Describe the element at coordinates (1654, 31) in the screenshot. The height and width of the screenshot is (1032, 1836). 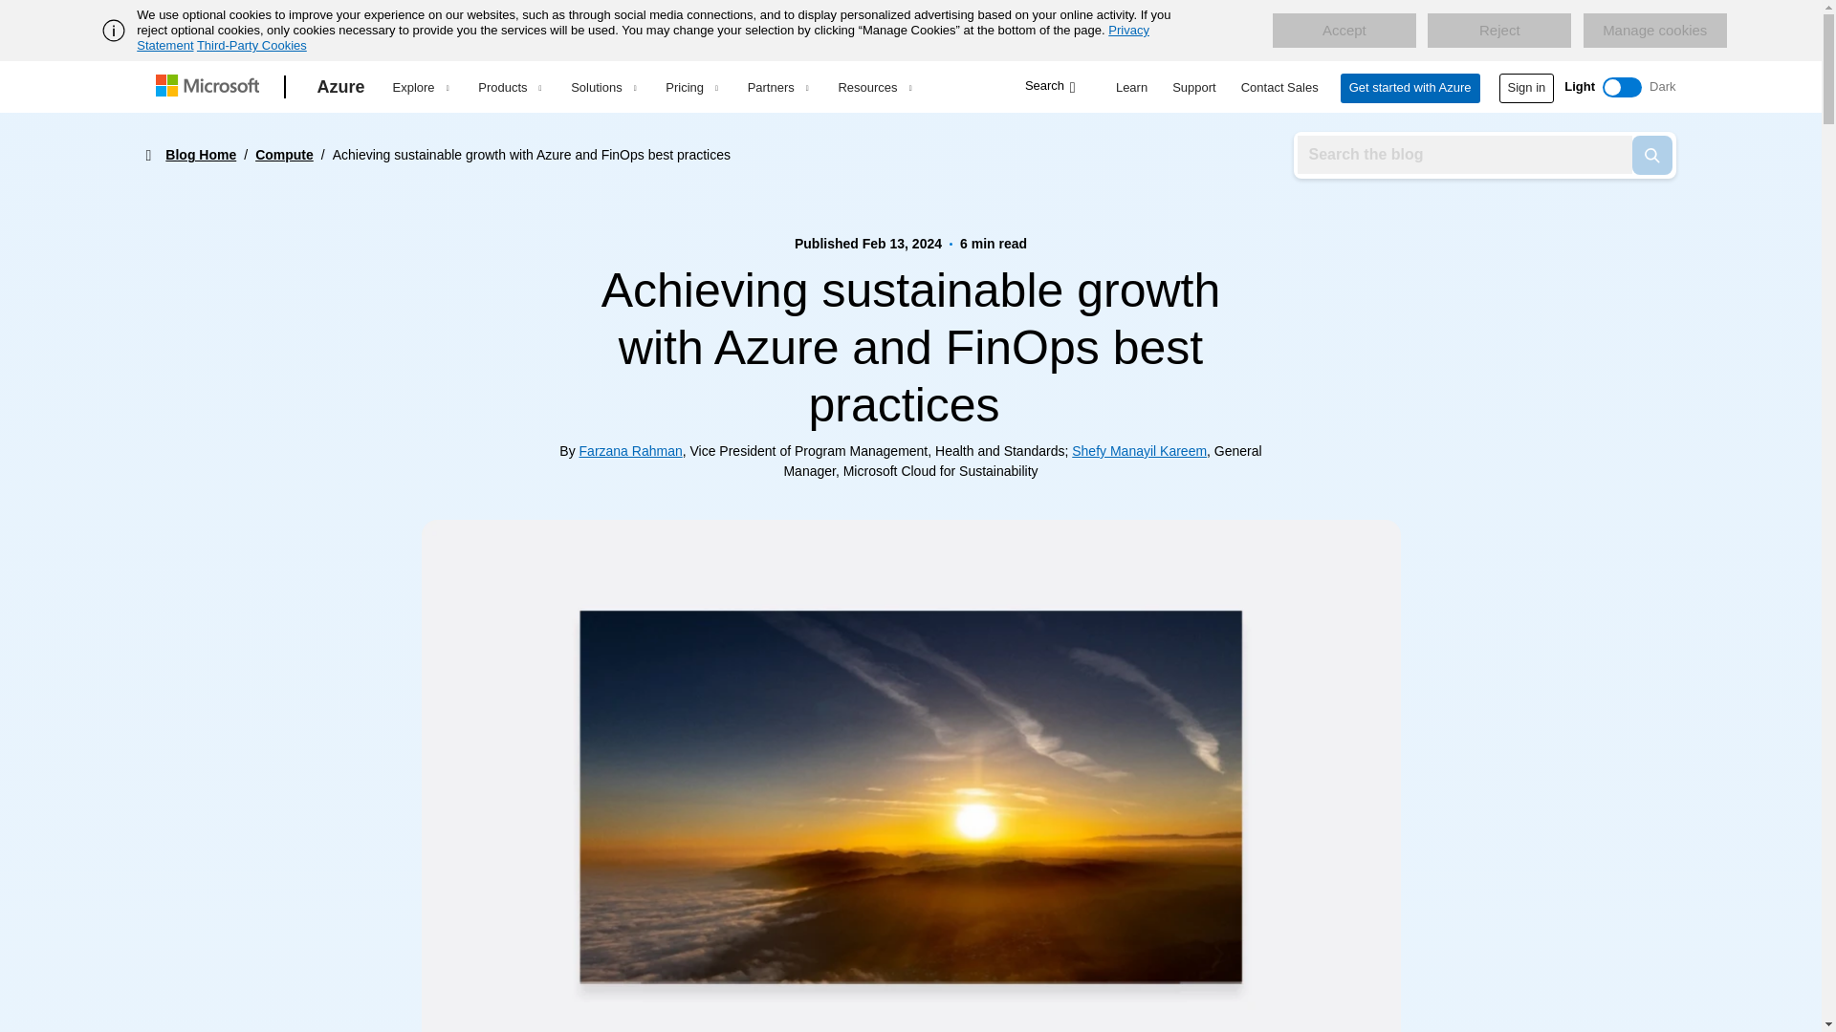
I see `Manage cookies` at that location.